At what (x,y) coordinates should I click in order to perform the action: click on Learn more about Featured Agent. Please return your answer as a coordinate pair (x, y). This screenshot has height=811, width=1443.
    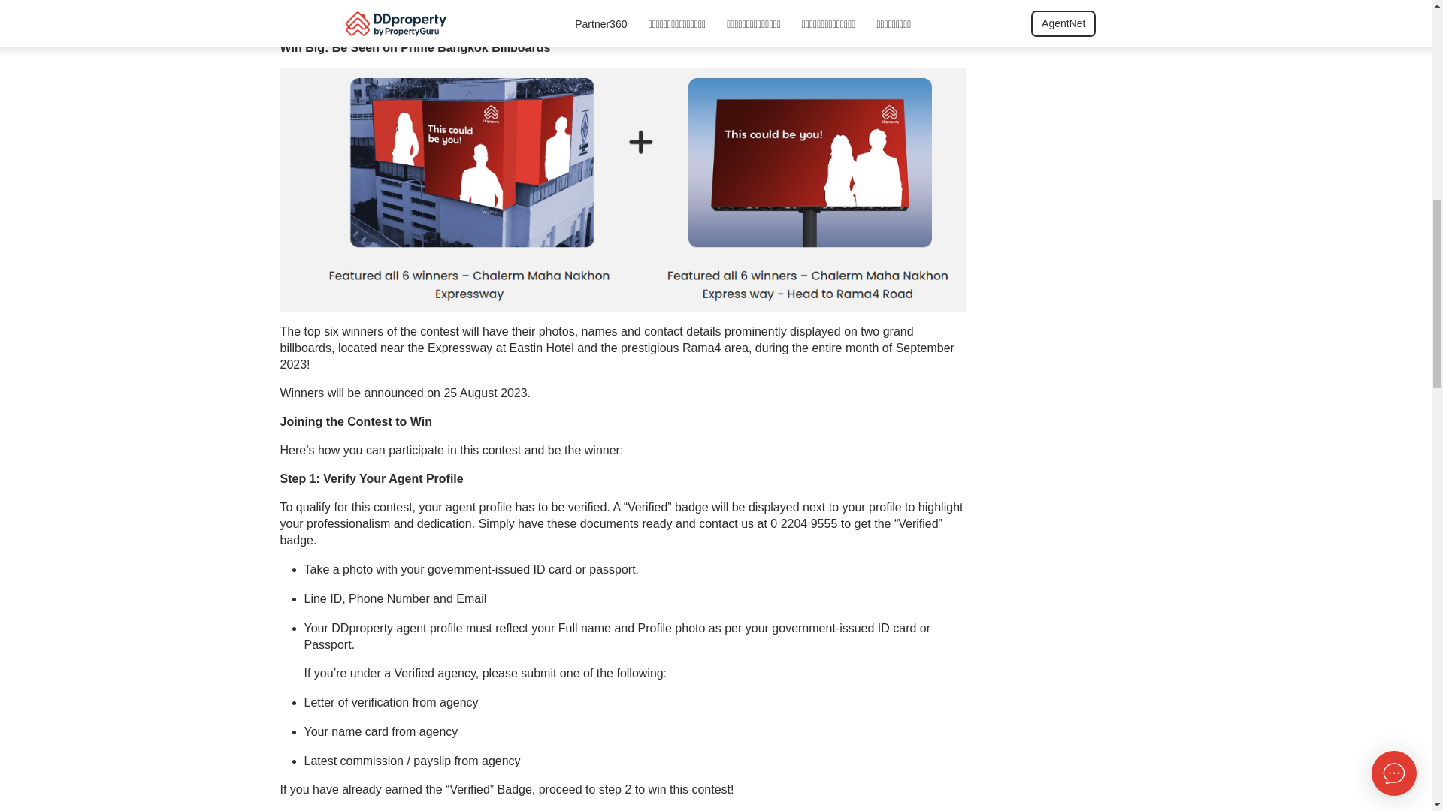
    Looking at the image, I should click on (687, 25).